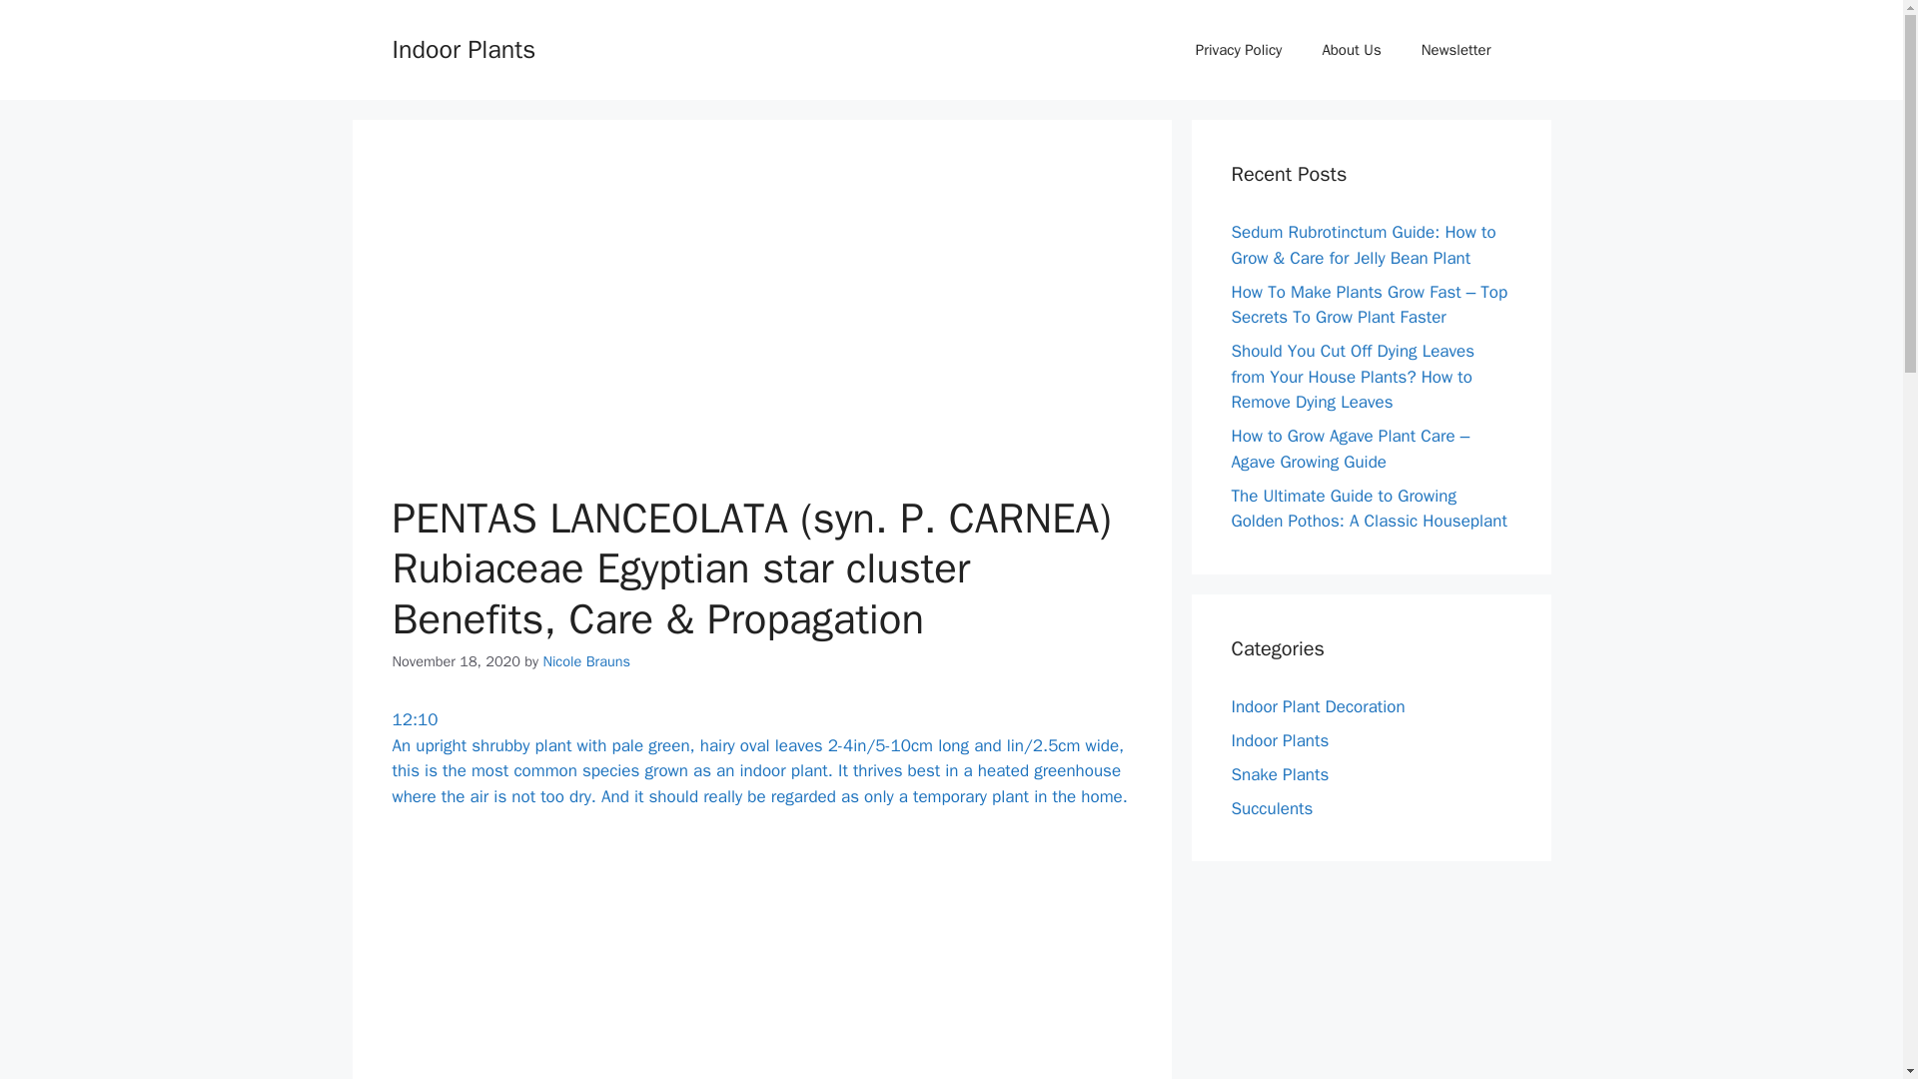 Image resolution: width=1918 pixels, height=1079 pixels. I want to click on Nicole Brauns, so click(586, 661).